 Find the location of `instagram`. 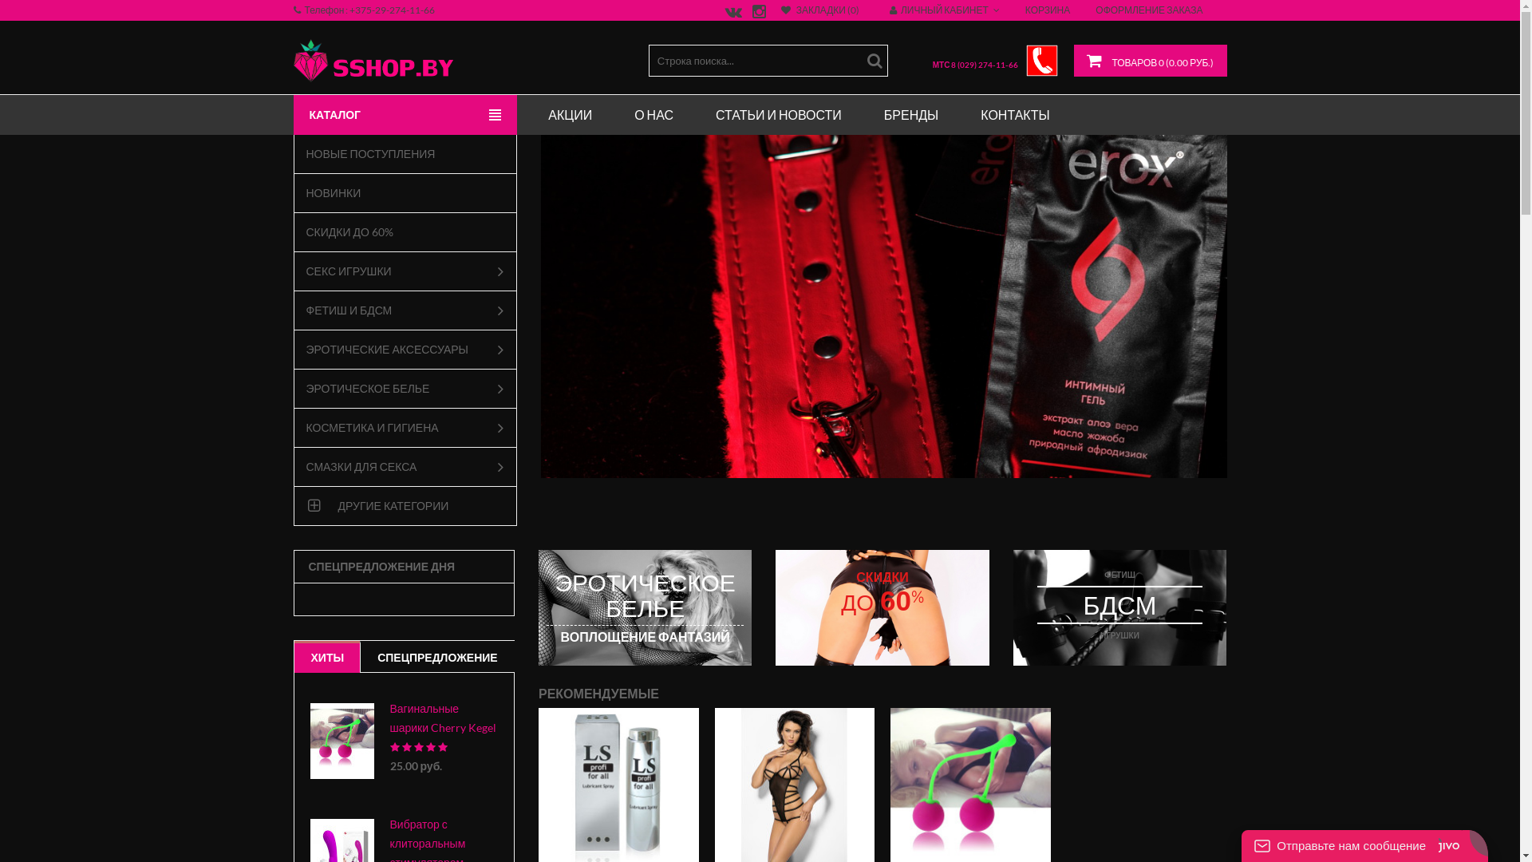

instagram is located at coordinates (756, 14).